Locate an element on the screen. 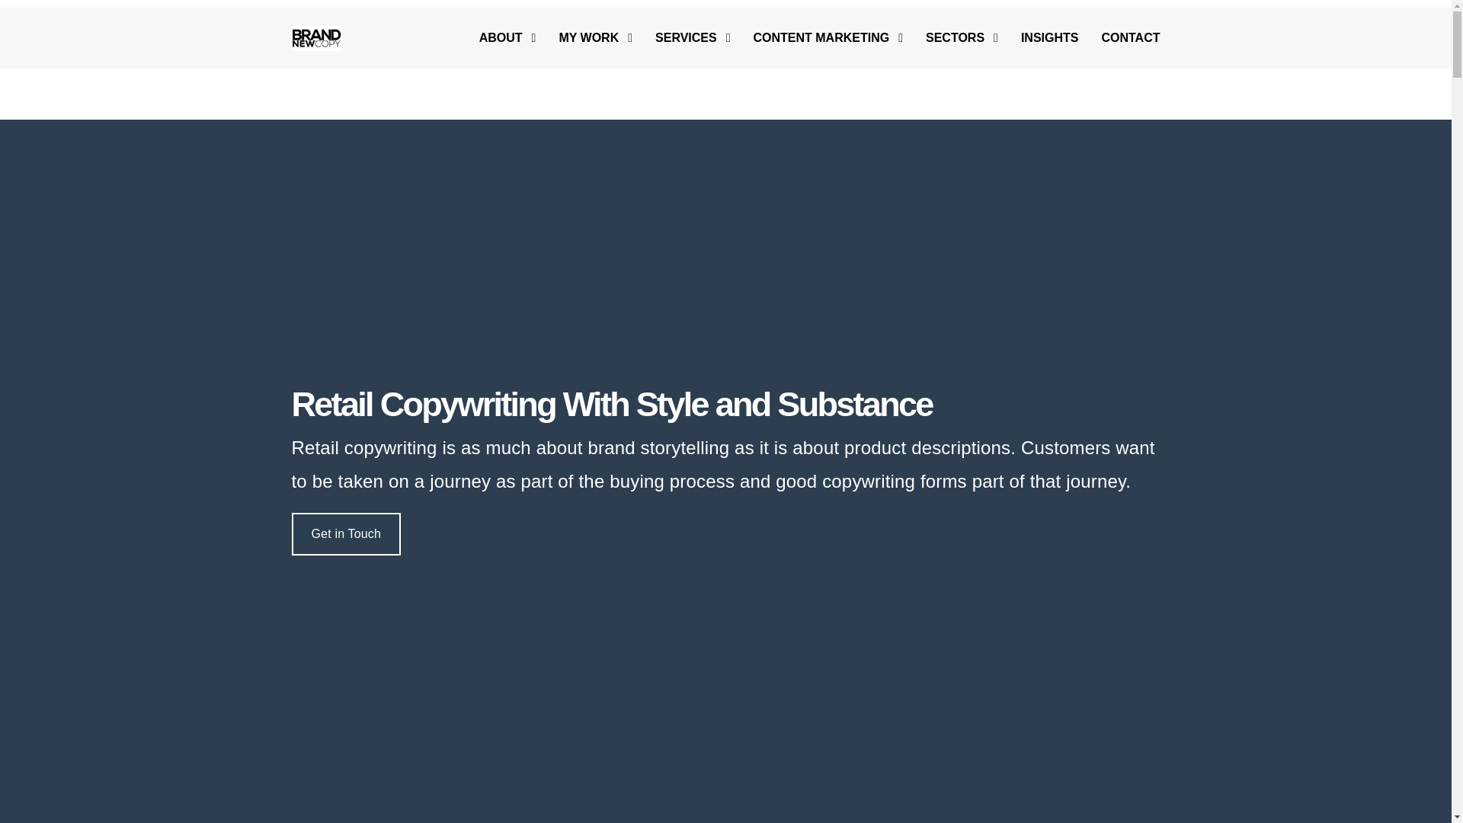 This screenshot has width=1463, height=823. CONTENT MARKETING is located at coordinates (828, 37).